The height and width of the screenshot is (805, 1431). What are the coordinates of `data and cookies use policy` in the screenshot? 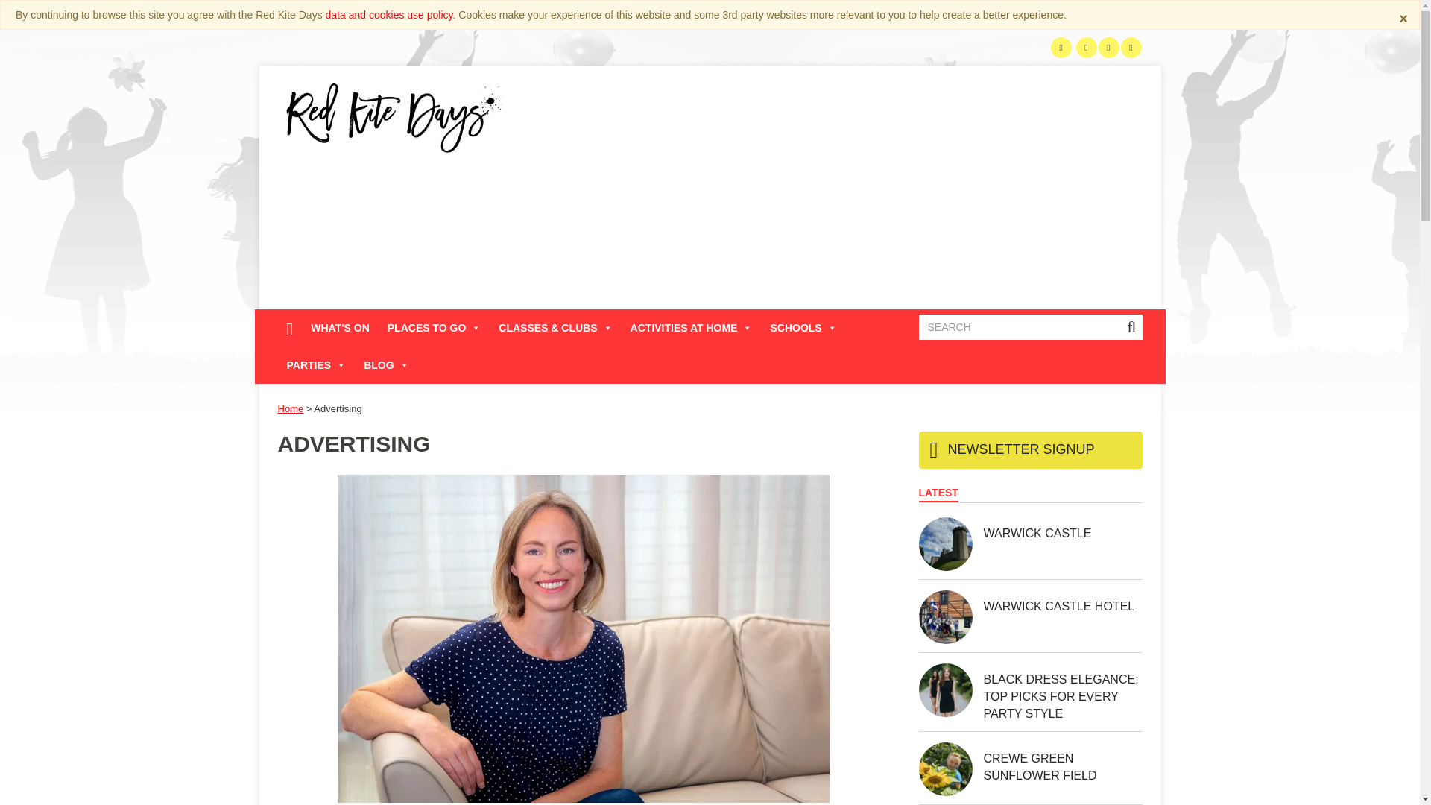 It's located at (389, 15).